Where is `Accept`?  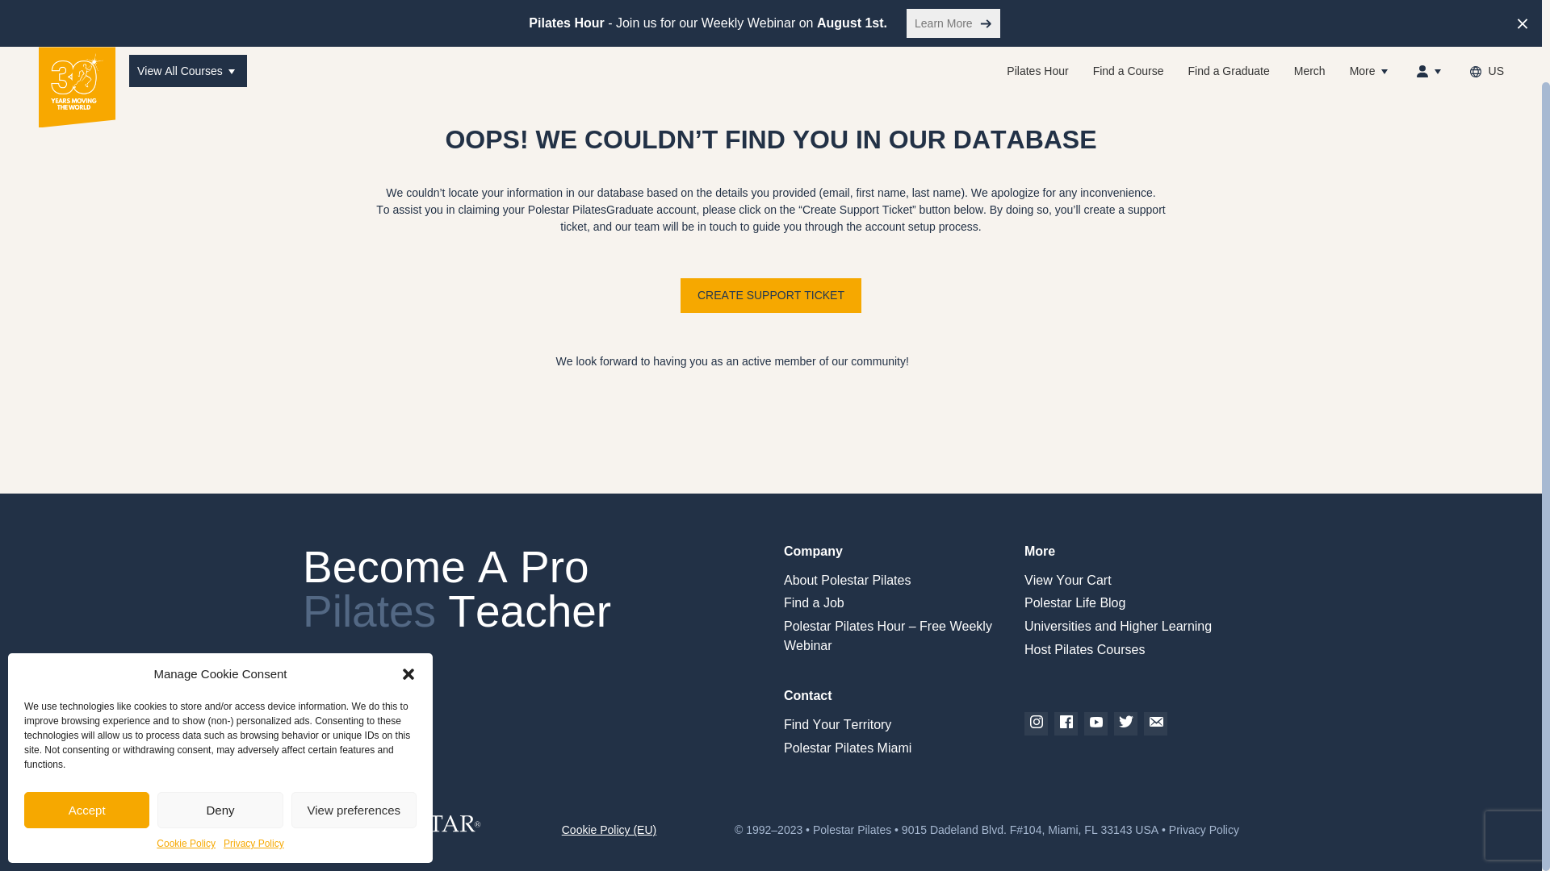
Accept is located at coordinates (86, 719).